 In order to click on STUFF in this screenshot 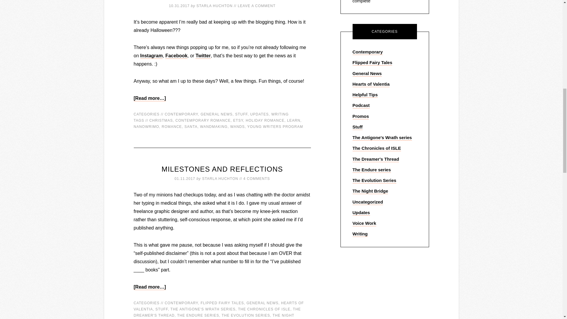, I will do `click(241, 114)`.